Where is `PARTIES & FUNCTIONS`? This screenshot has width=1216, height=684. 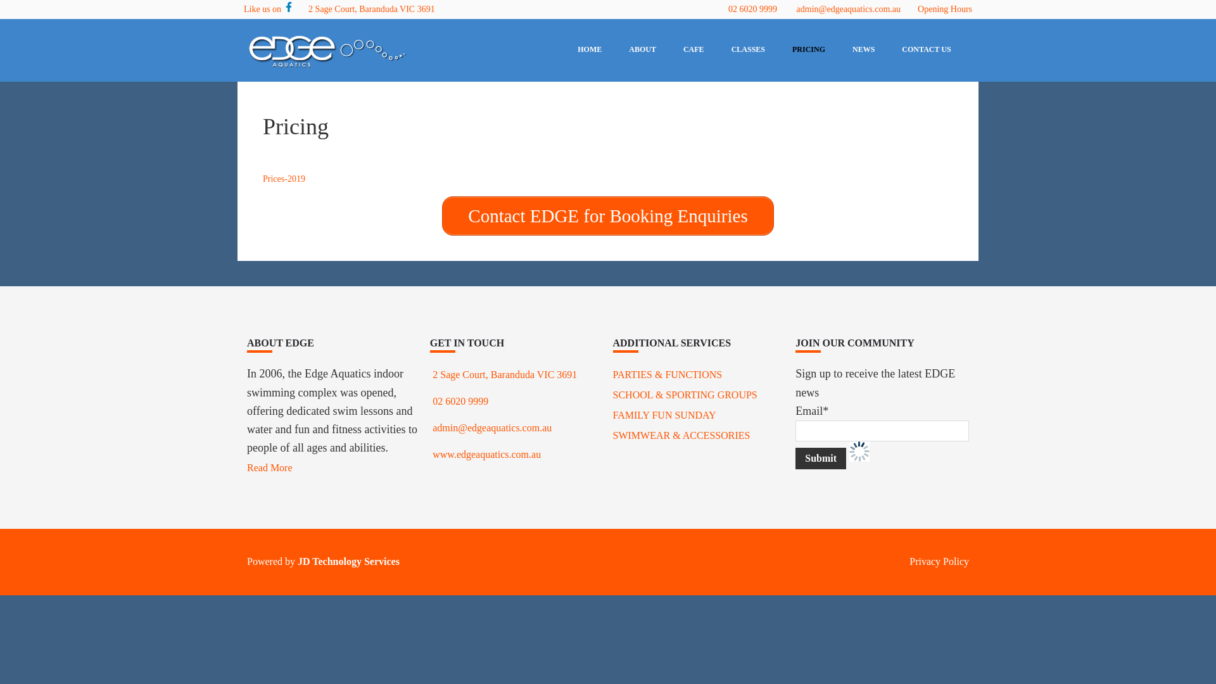
PARTIES & FUNCTIONS is located at coordinates (668, 375).